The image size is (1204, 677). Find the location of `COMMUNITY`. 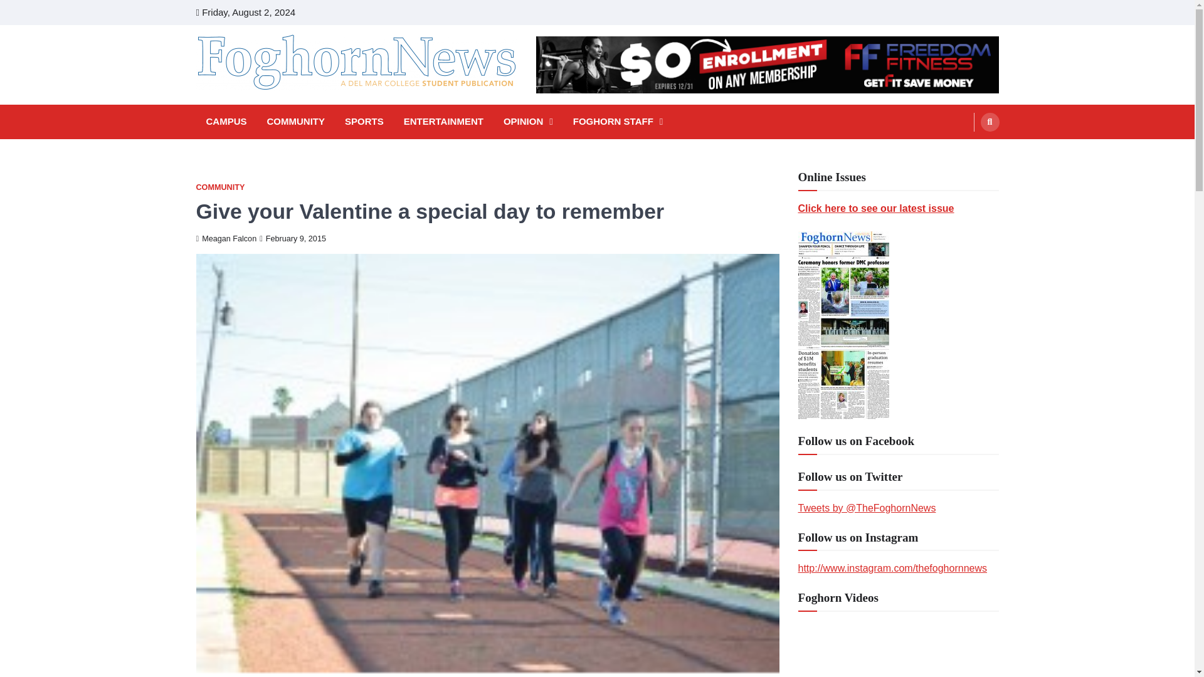

COMMUNITY is located at coordinates (219, 187).